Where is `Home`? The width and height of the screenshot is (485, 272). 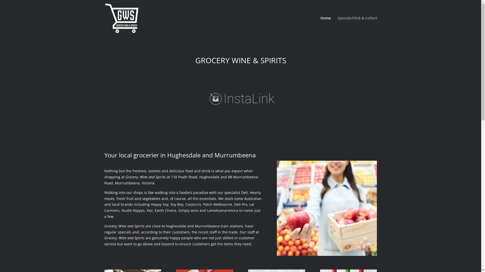 Home is located at coordinates (325, 26).